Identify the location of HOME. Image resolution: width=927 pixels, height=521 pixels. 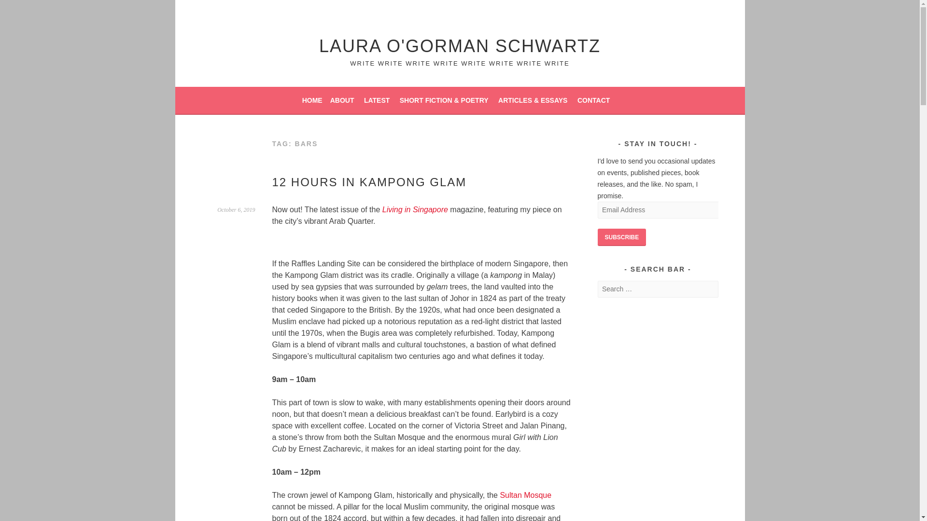
(312, 100).